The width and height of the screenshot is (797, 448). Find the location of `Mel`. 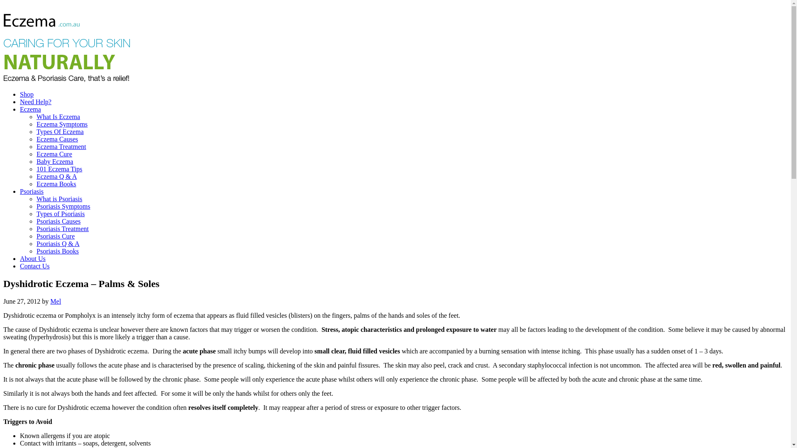

Mel is located at coordinates (56, 301).